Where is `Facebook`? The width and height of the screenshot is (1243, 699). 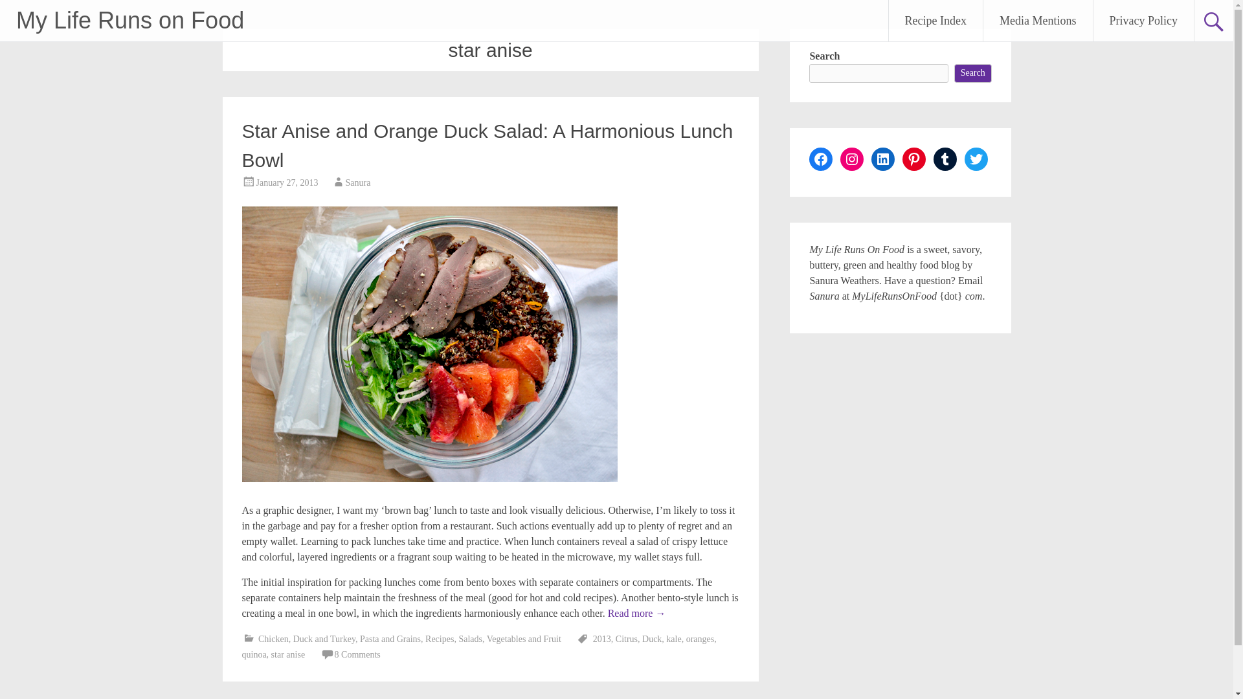 Facebook is located at coordinates (821, 159).